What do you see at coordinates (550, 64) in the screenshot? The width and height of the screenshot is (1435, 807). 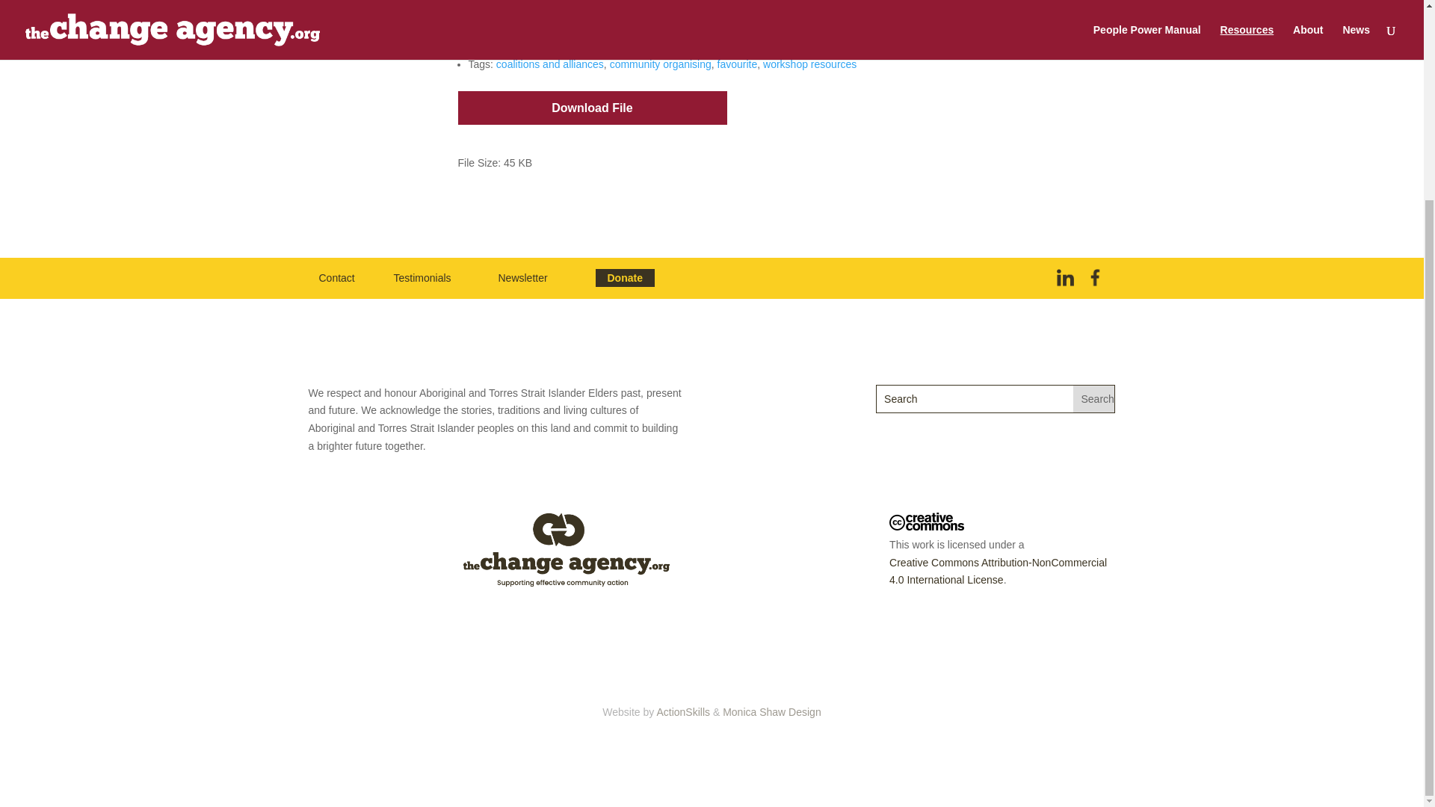 I see `coalitions and alliances` at bounding box center [550, 64].